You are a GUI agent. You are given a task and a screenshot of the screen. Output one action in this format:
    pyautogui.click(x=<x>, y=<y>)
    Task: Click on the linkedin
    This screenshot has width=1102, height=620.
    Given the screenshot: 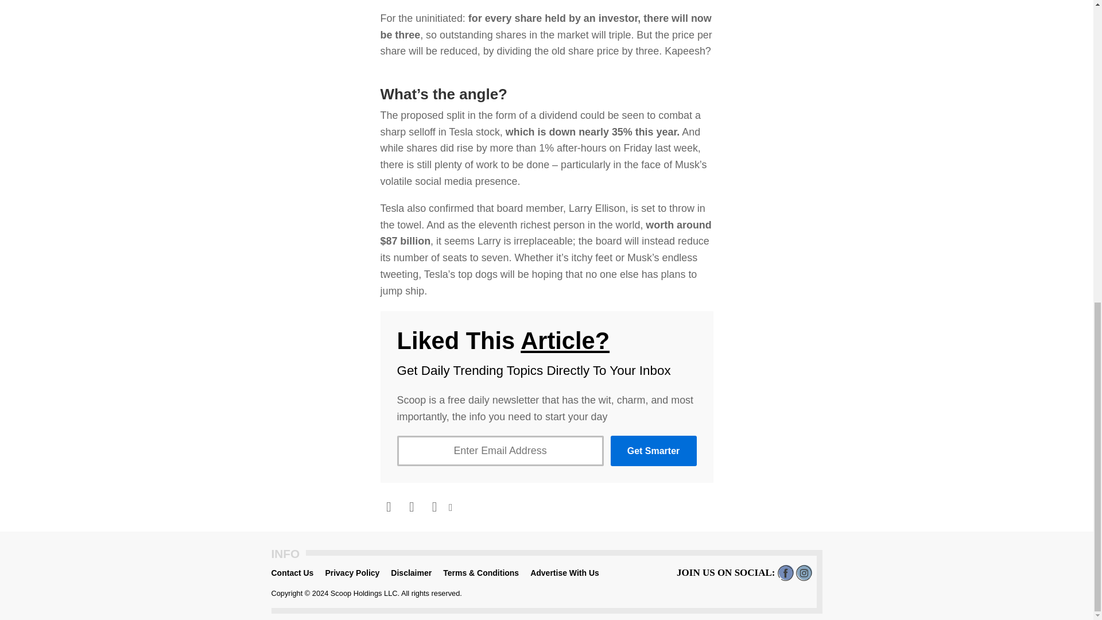 What is the action you would take?
    pyautogui.click(x=434, y=509)
    